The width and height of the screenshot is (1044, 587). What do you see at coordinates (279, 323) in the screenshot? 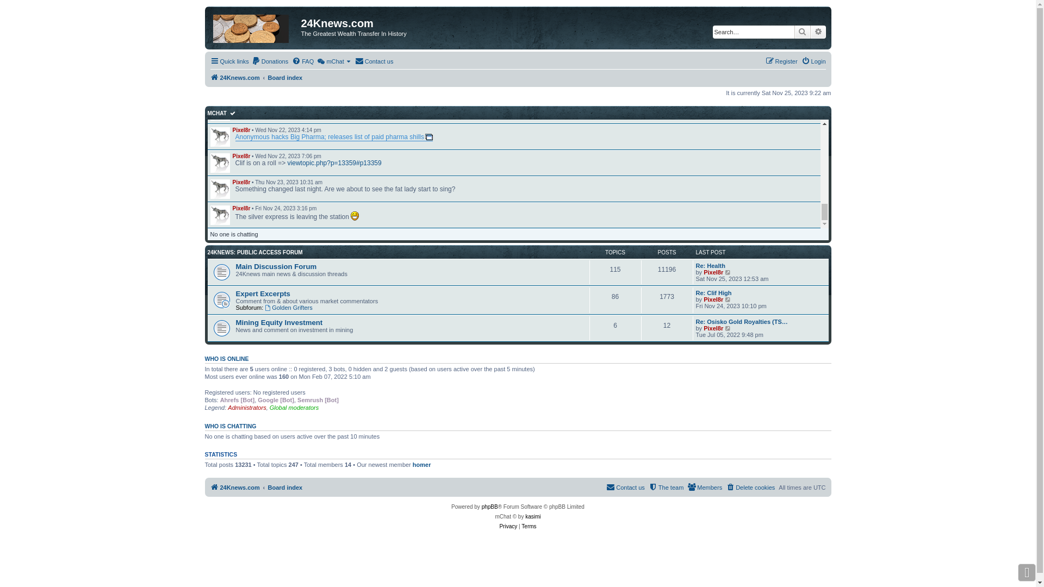
I see `Mining Equity Investment` at bounding box center [279, 323].